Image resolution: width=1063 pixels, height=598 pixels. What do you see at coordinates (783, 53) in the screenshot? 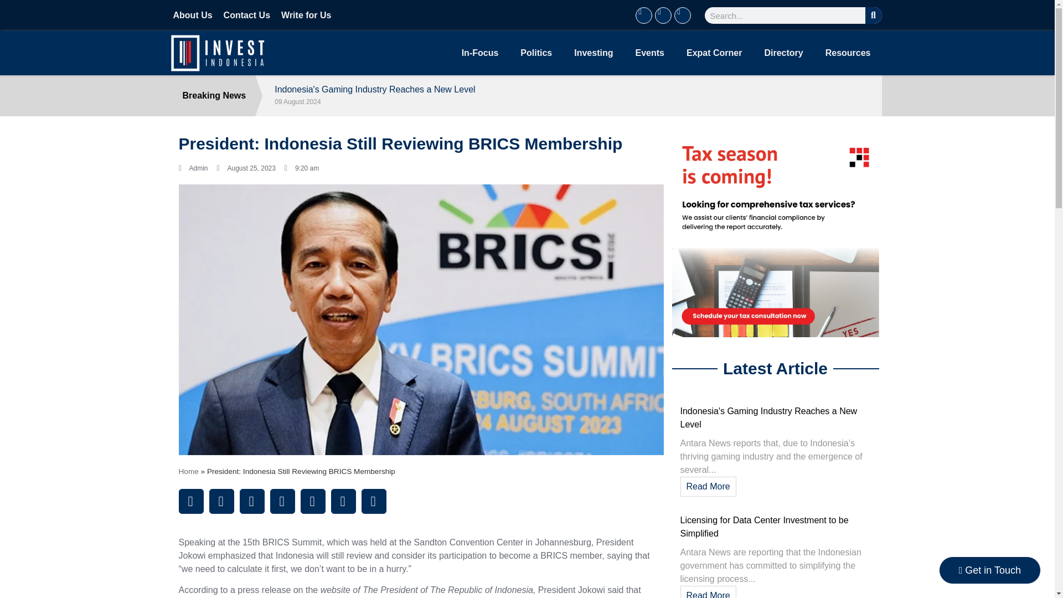
I see `Directory` at bounding box center [783, 53].